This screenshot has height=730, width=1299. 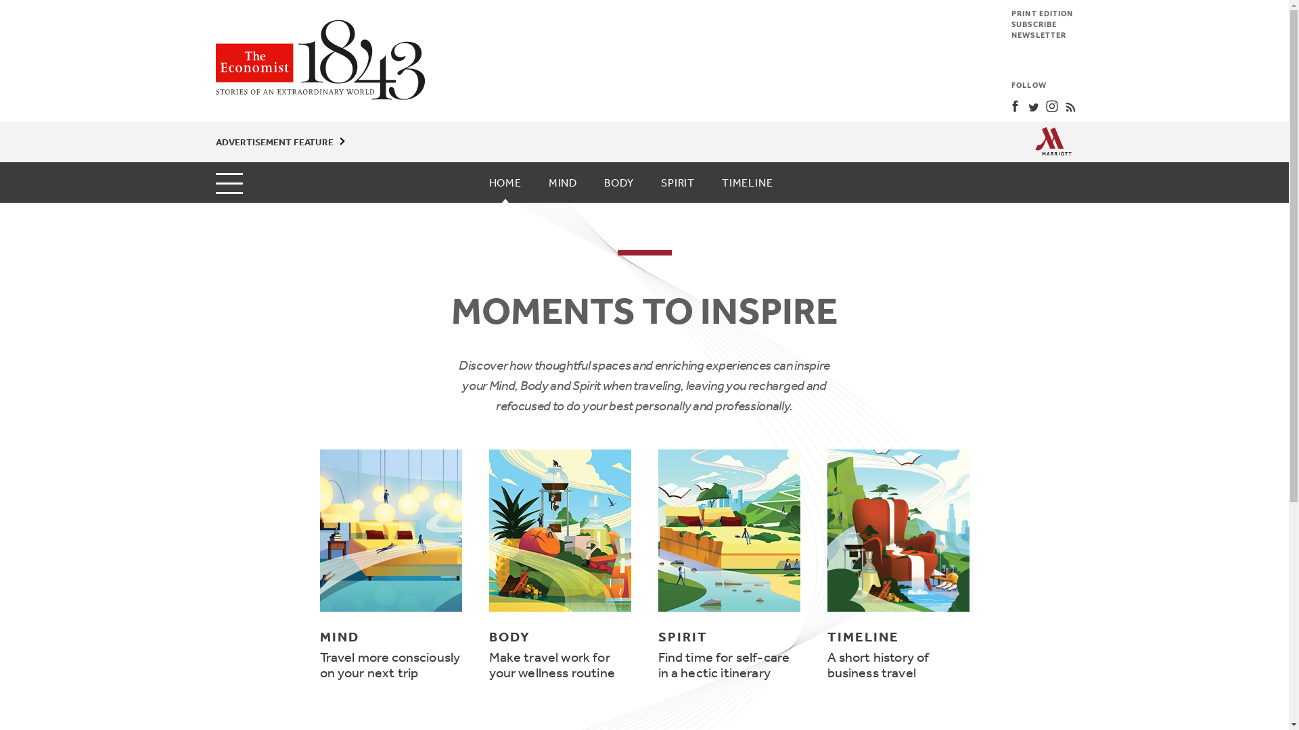 What do you see at coordinates (898, 565) in the screenshot?
I see `TIMELINE
A short history of business travel` at bounding box center [898, 565].